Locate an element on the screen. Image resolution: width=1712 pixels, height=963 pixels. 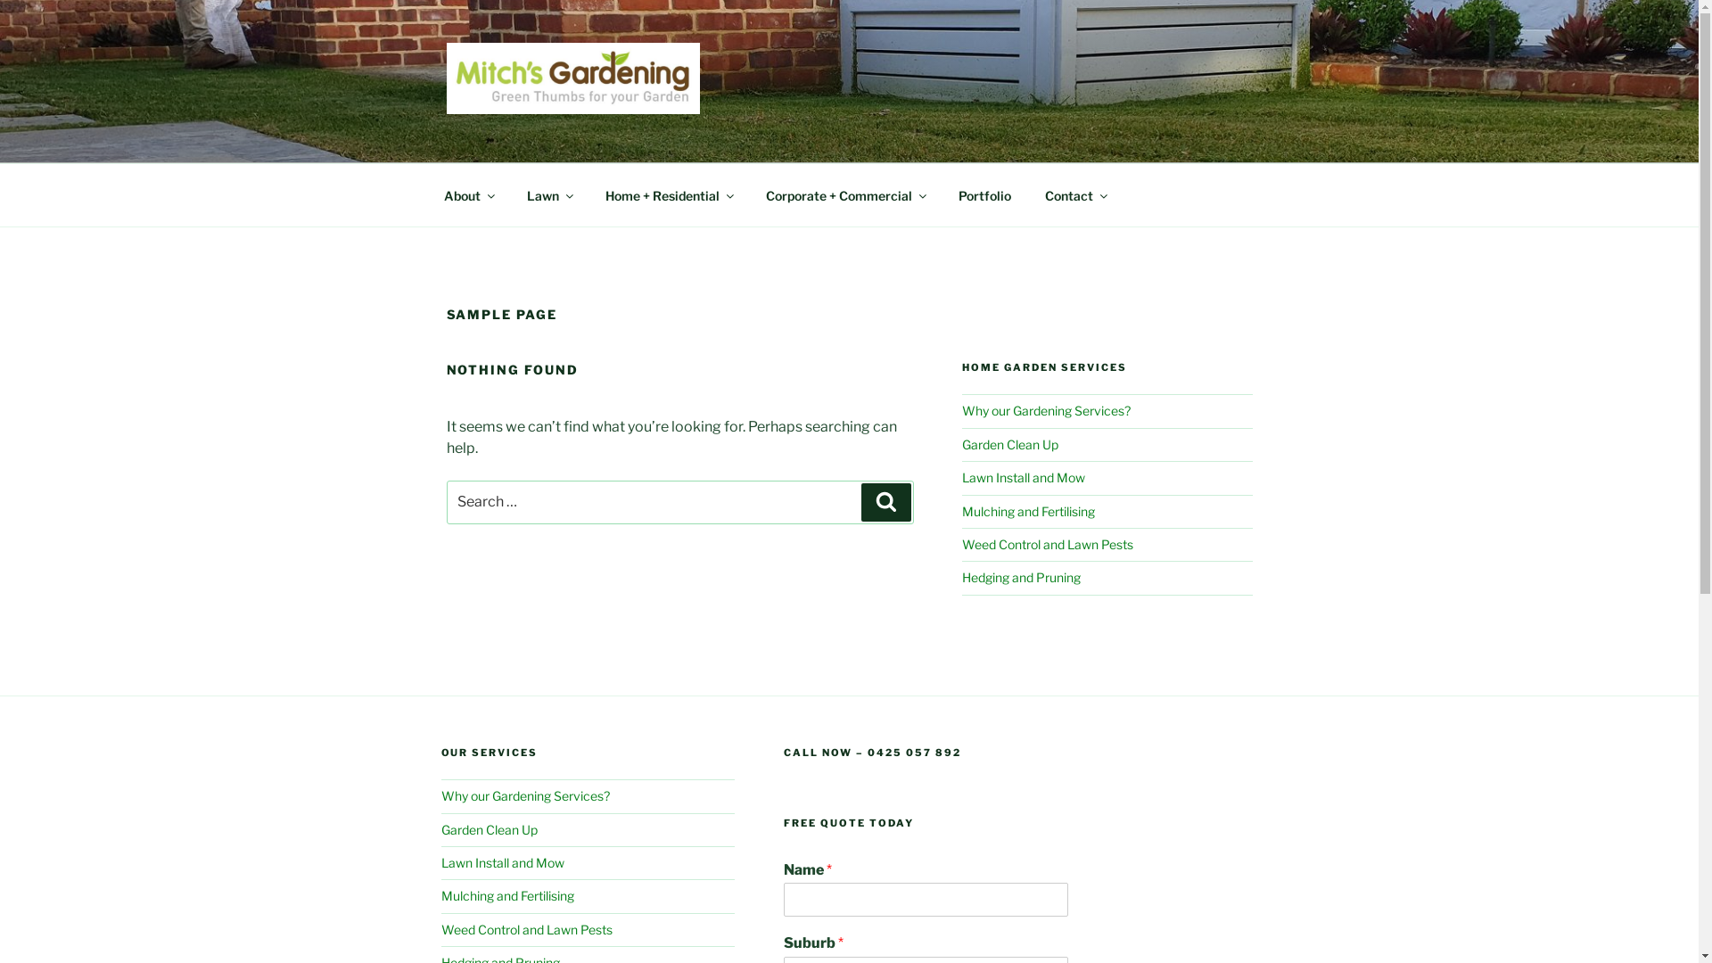
Corporate + Commercial is located at coordinates (845, 194).